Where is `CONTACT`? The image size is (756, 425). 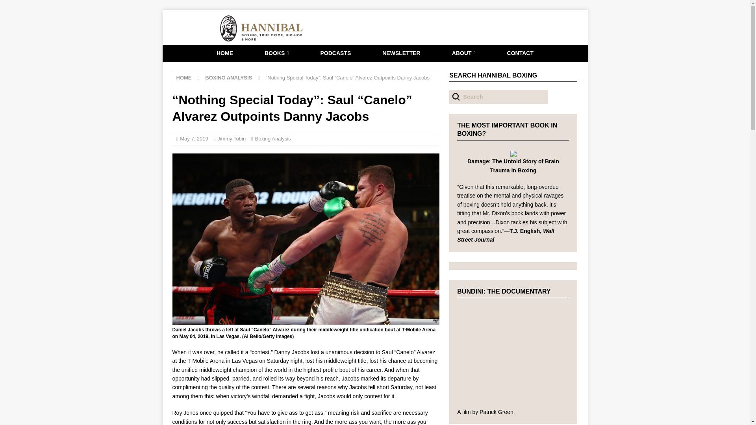
CONTACT is located at coordinates (521, 53).